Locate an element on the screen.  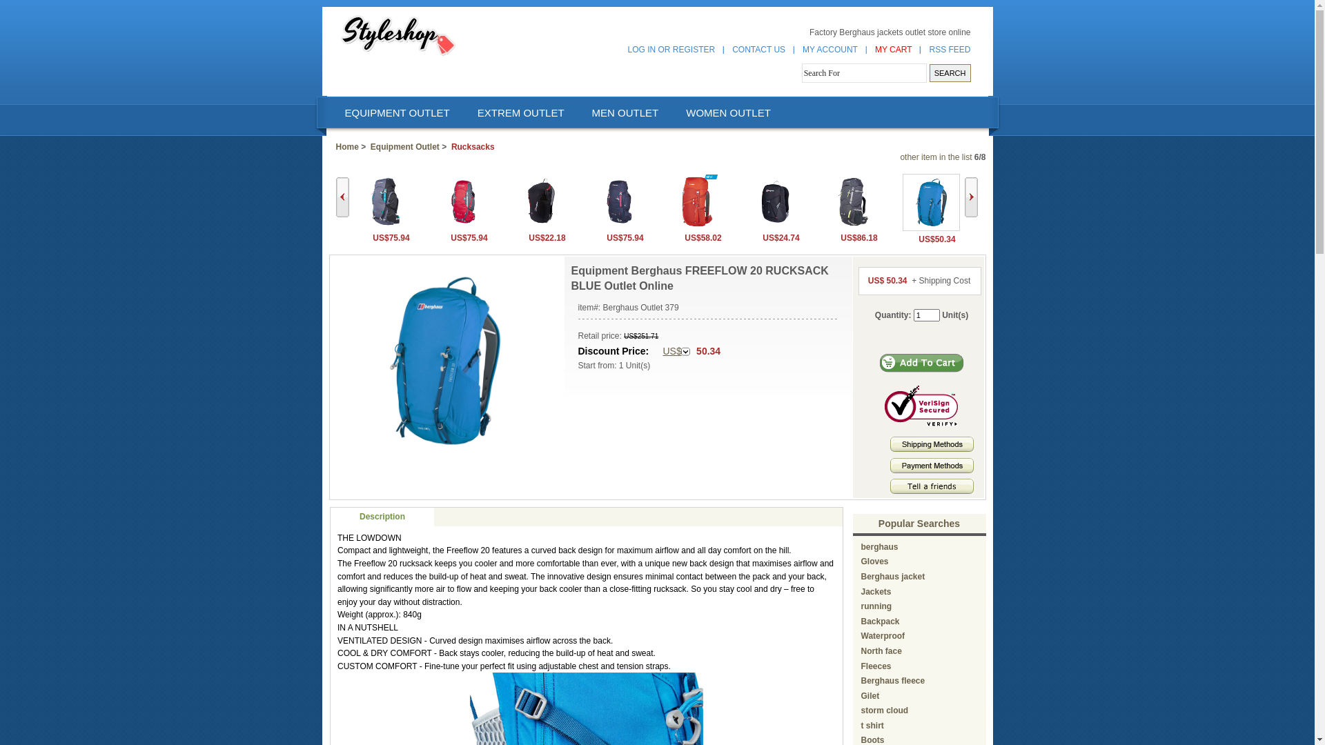
running is located at coordinates (876, 606).